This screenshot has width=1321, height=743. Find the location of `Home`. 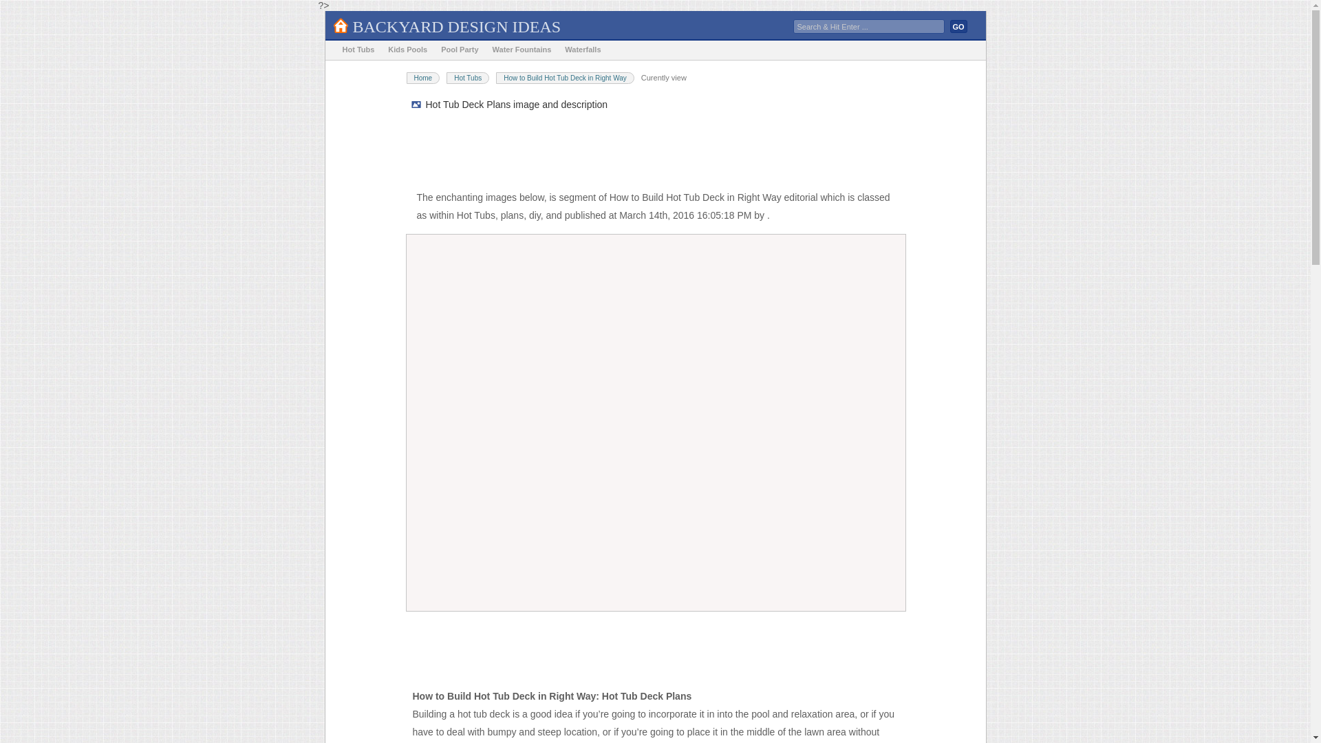

Home is located at coordinates (422, 78).